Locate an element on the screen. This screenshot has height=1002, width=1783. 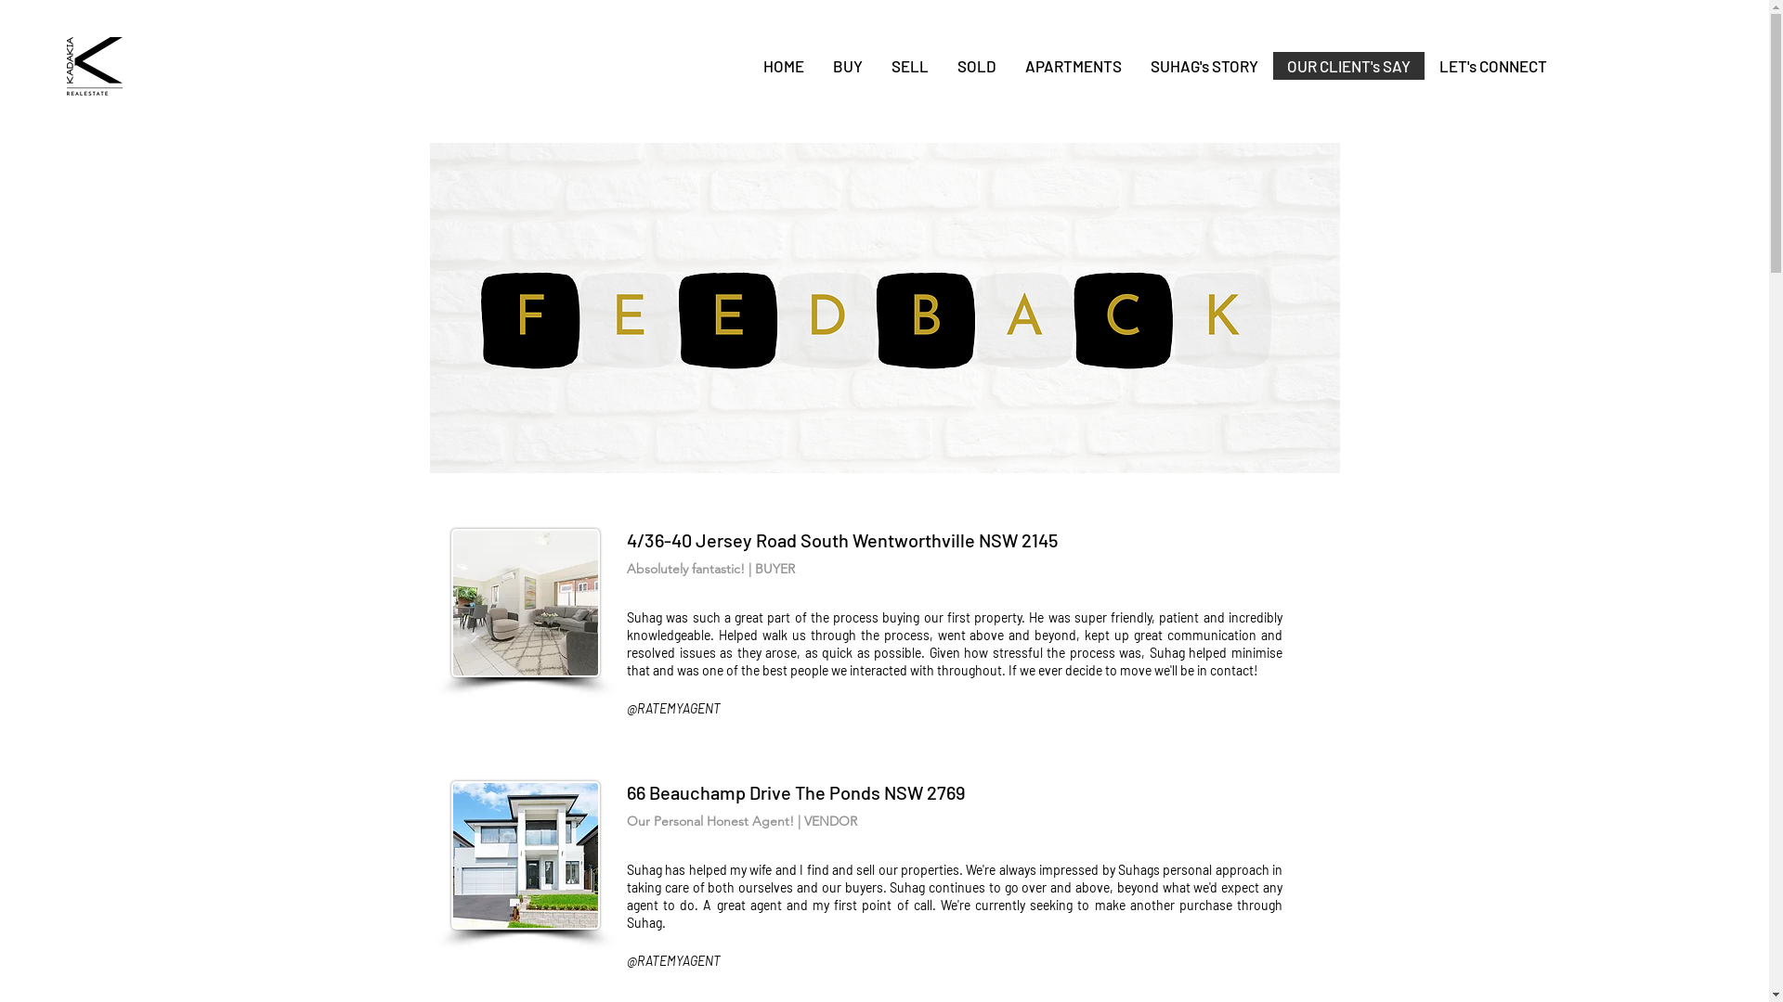
SOLD is located at coordinates (975, 66).